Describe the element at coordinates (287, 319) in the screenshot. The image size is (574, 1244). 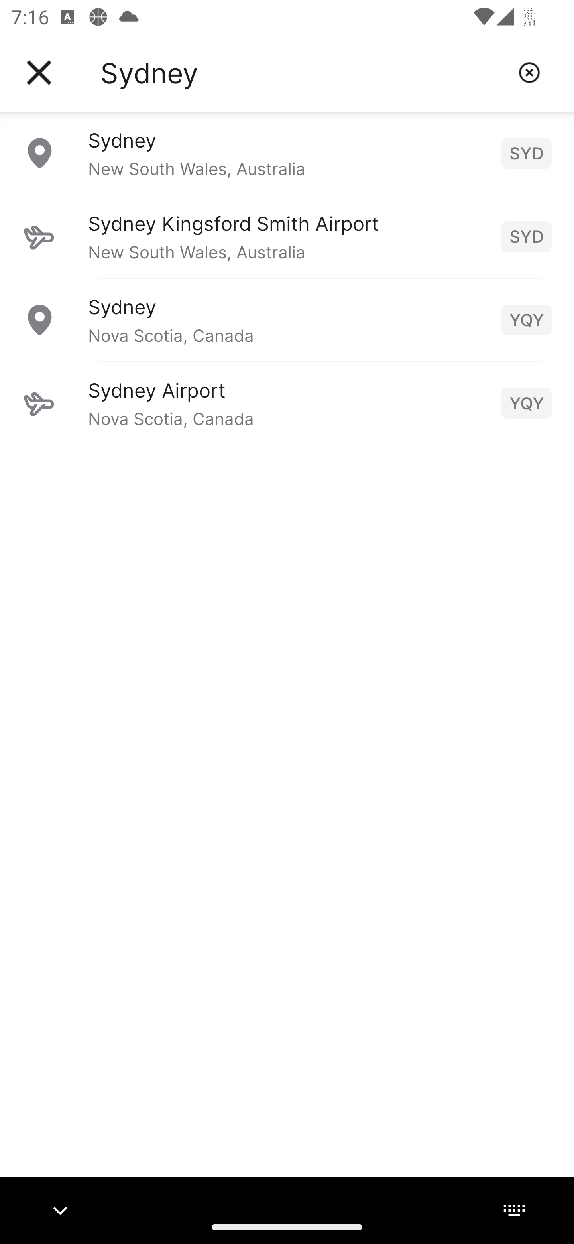
I see `Sydney Nova Scotia, Canada YQY` at that location.